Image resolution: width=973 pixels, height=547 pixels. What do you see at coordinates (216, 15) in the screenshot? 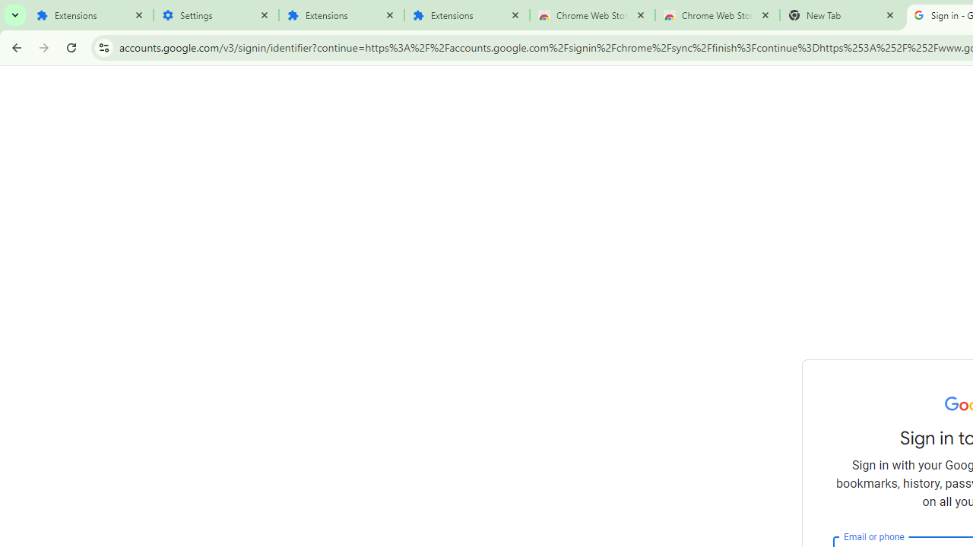
I see `Settings` at bounding box center [216, 15].